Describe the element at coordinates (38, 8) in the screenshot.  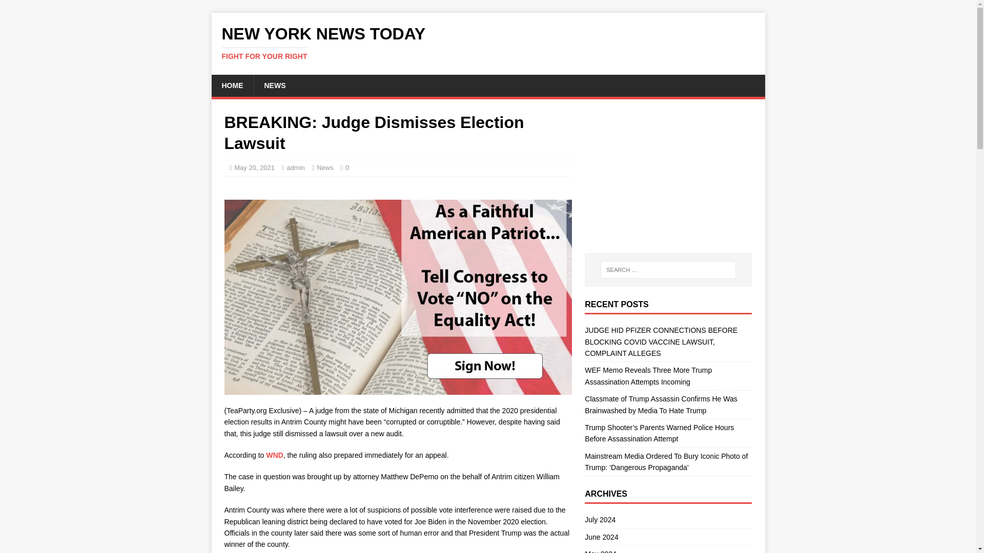
I see `WND` at that location.